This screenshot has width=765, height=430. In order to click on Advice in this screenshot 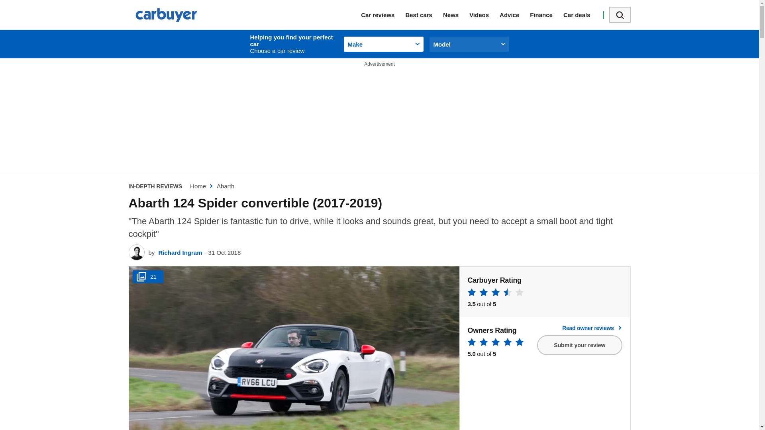, I will do `click(515, 15)`.